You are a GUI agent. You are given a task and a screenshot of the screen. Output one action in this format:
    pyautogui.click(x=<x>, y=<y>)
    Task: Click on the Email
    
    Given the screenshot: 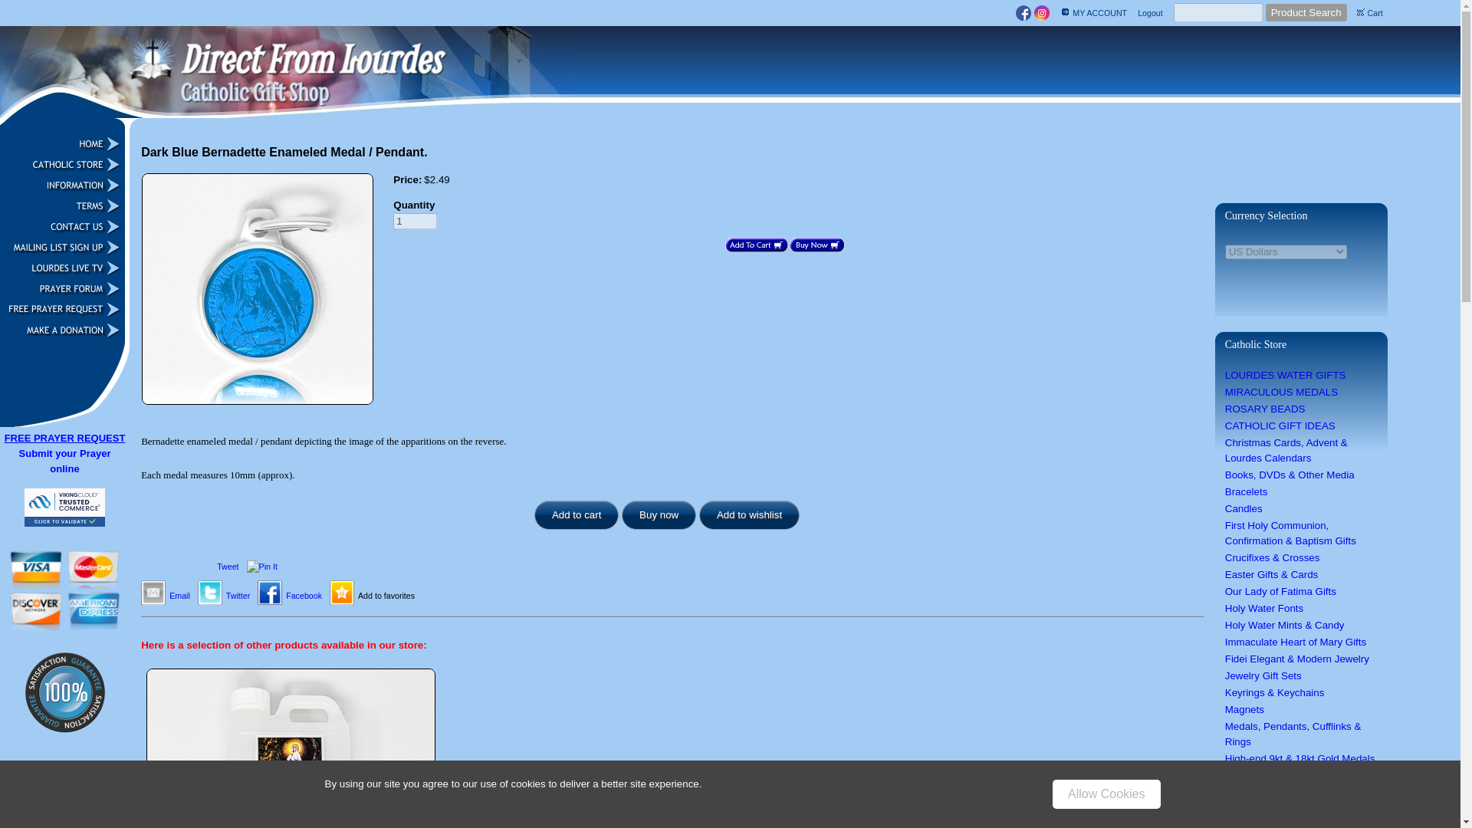 What is the action you would take?
    pyautogui.click(x=179, y=595)
    